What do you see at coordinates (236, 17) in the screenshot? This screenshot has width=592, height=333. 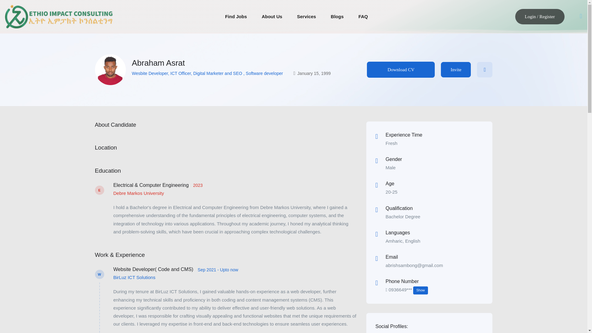 I see `Find Jobs` at bounding box center [236, 17].